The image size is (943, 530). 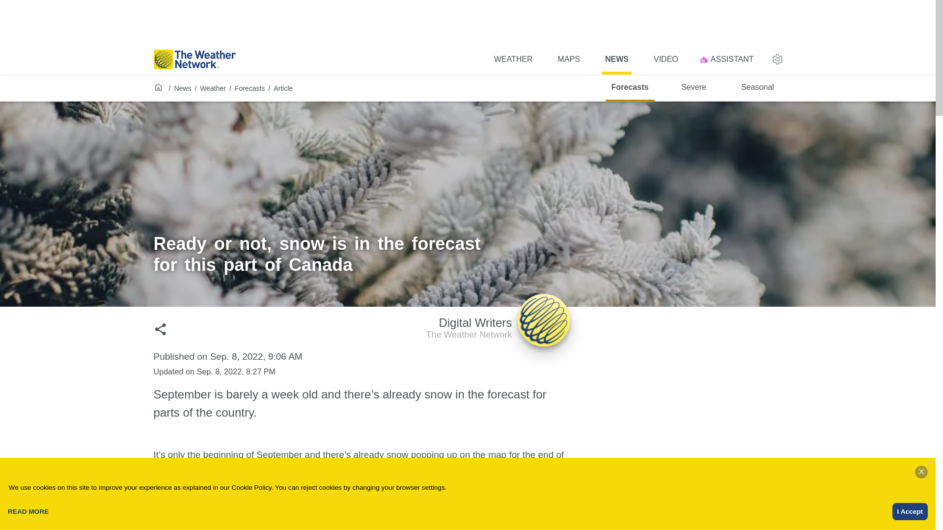 I want to click on 3rd party ad content, so click(x=706, y=376).